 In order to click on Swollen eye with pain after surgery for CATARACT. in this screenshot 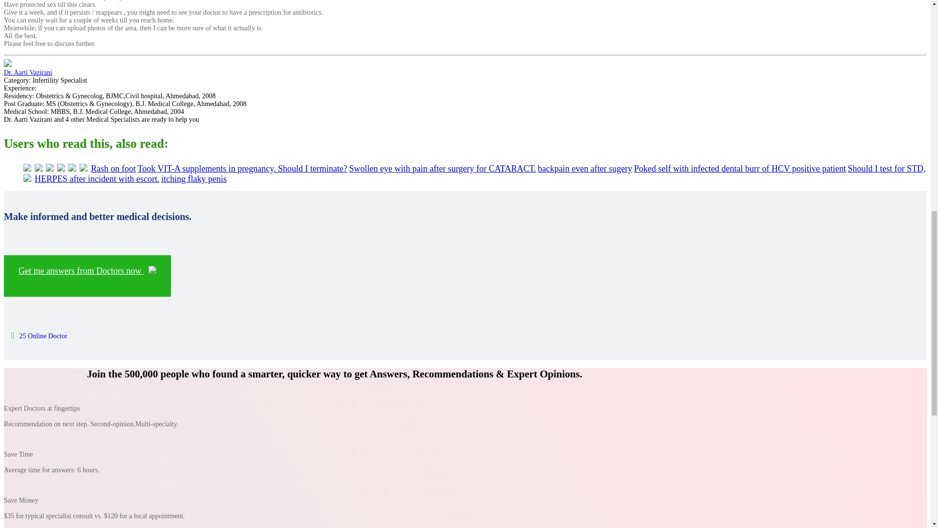, I will do `click(442, 168)`.